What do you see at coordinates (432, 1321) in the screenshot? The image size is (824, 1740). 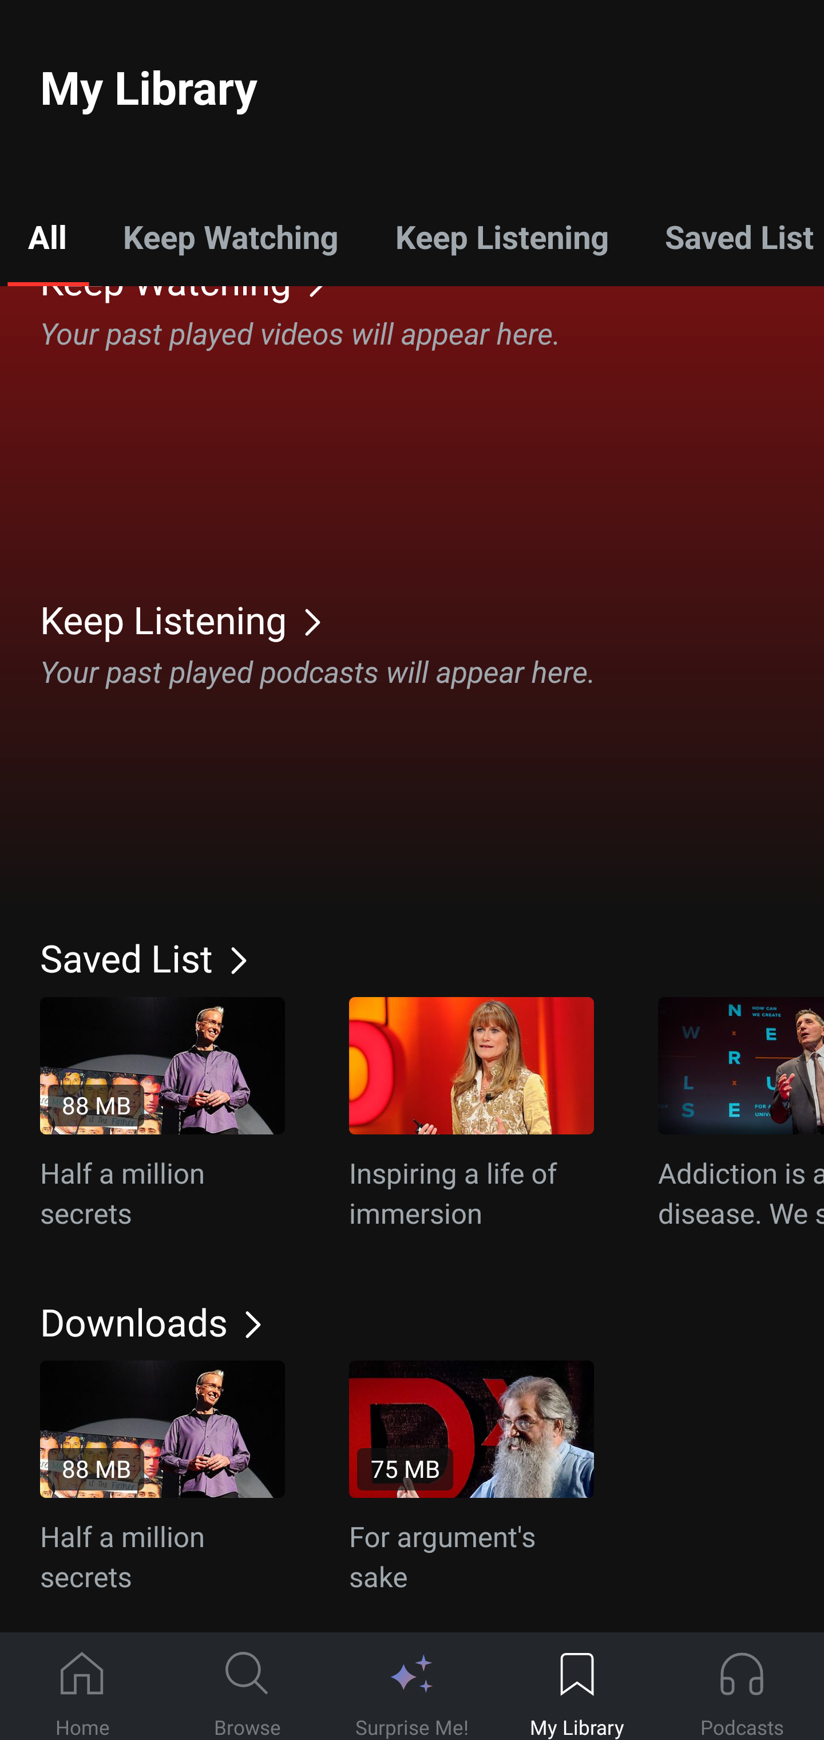 I see `Downloads` at bounding box center [432, 1321].